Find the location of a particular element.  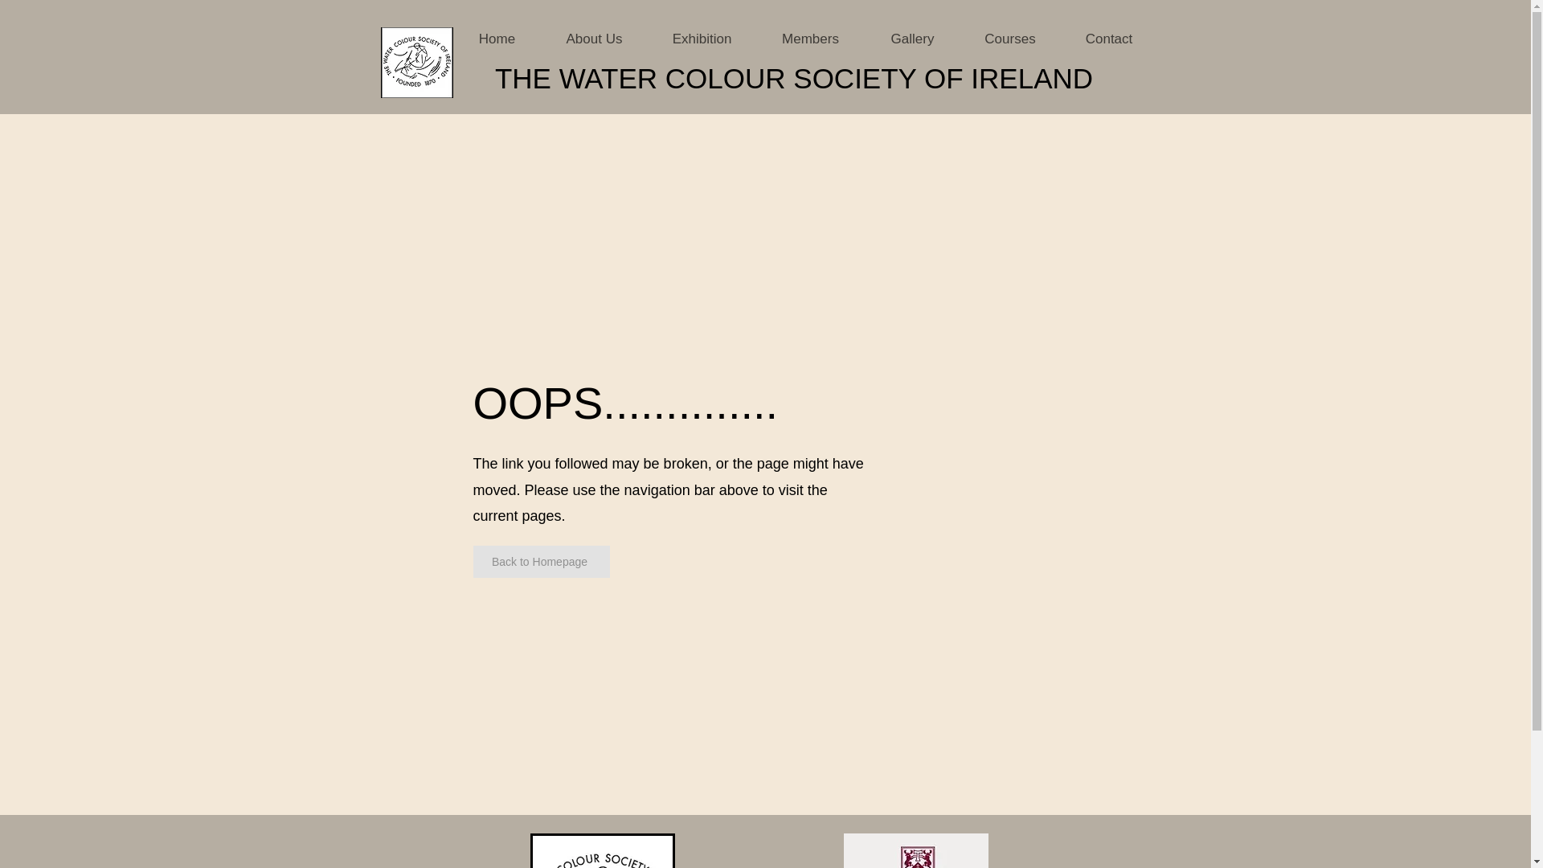

About Us is located at coordinates (595, 39).